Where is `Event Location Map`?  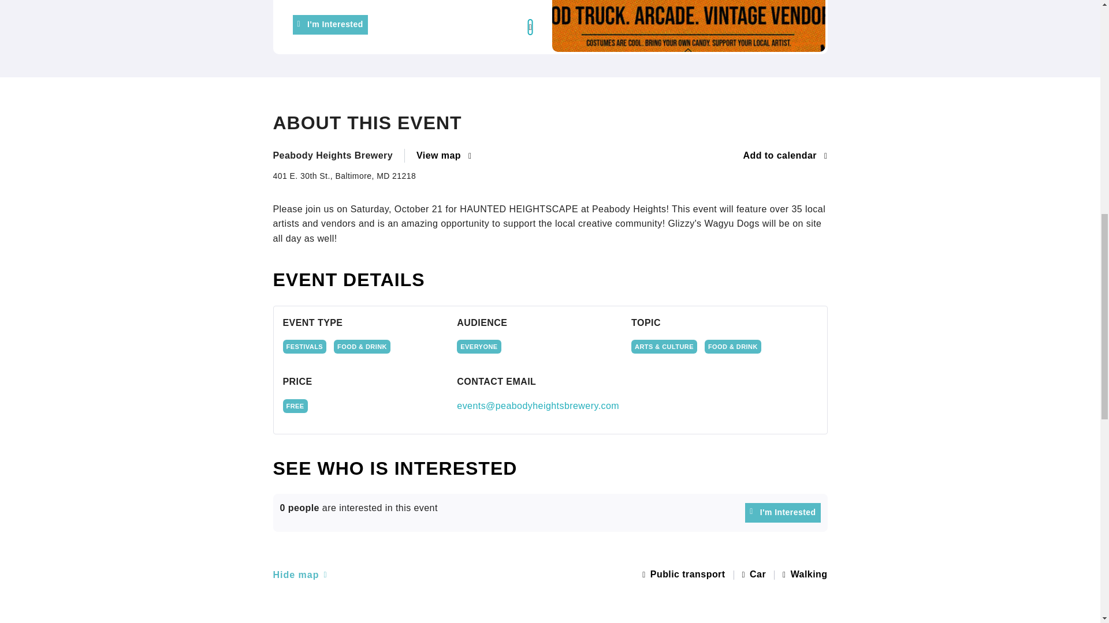 Event Location Map is located at coordinates (550, 609).